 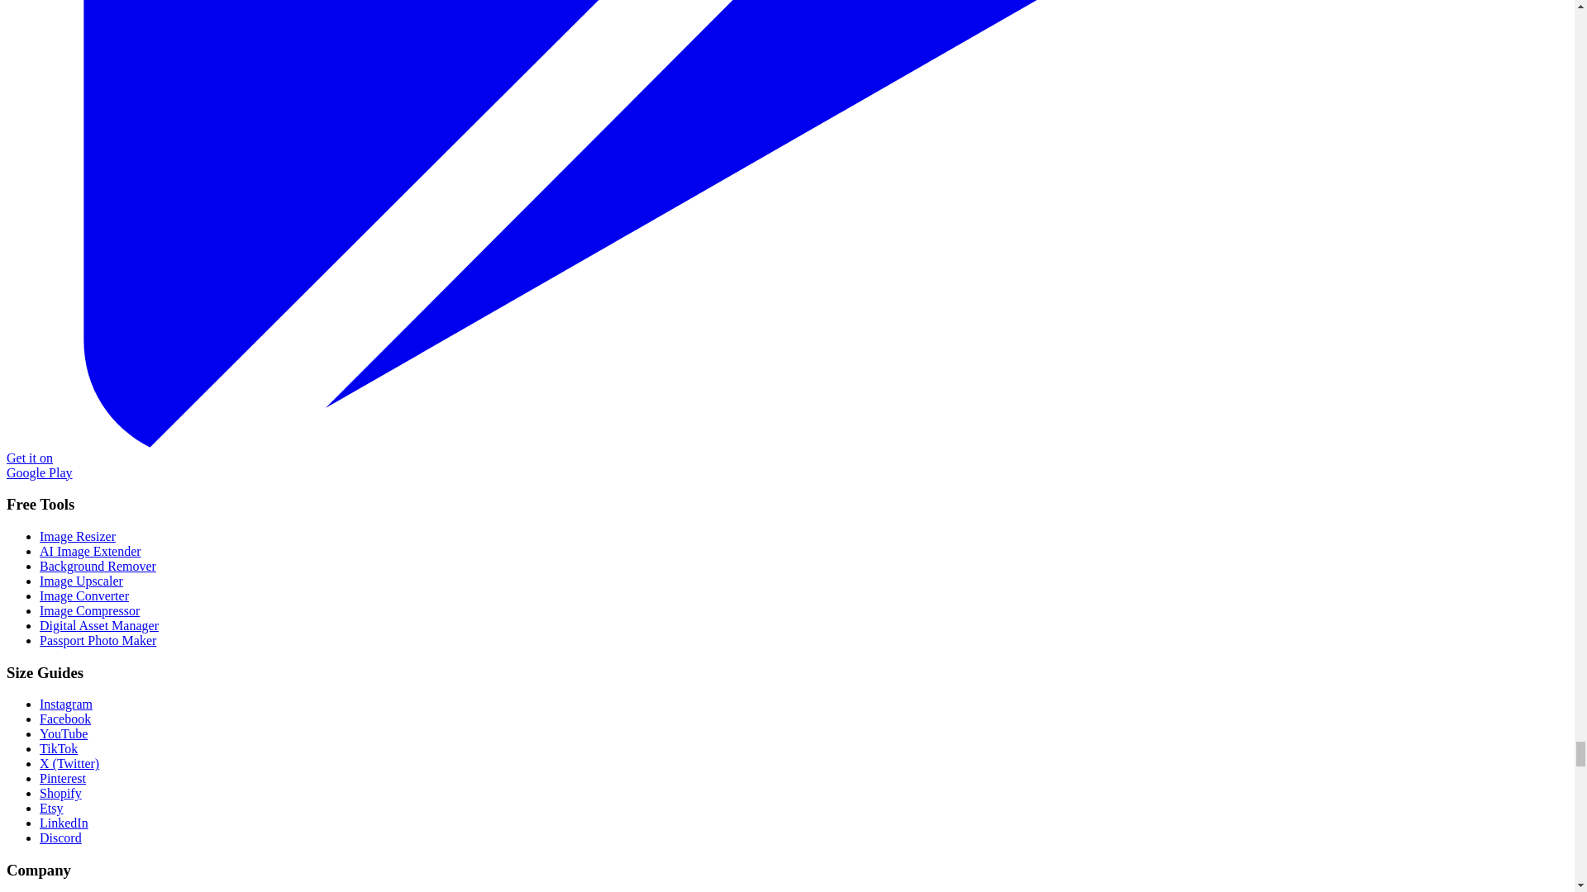 I want to click on YouTube, so click(x=63, y=733).